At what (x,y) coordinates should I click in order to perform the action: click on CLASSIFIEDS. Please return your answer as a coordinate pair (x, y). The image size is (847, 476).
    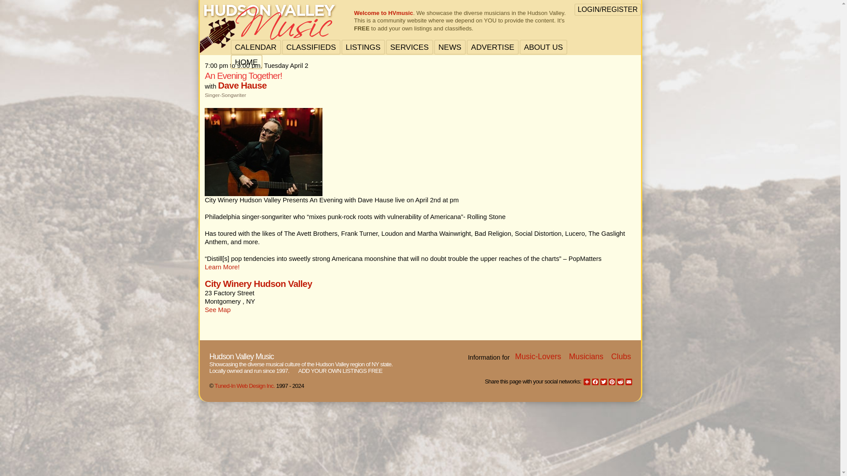
    Looking at the image, I should click on (311, 47).